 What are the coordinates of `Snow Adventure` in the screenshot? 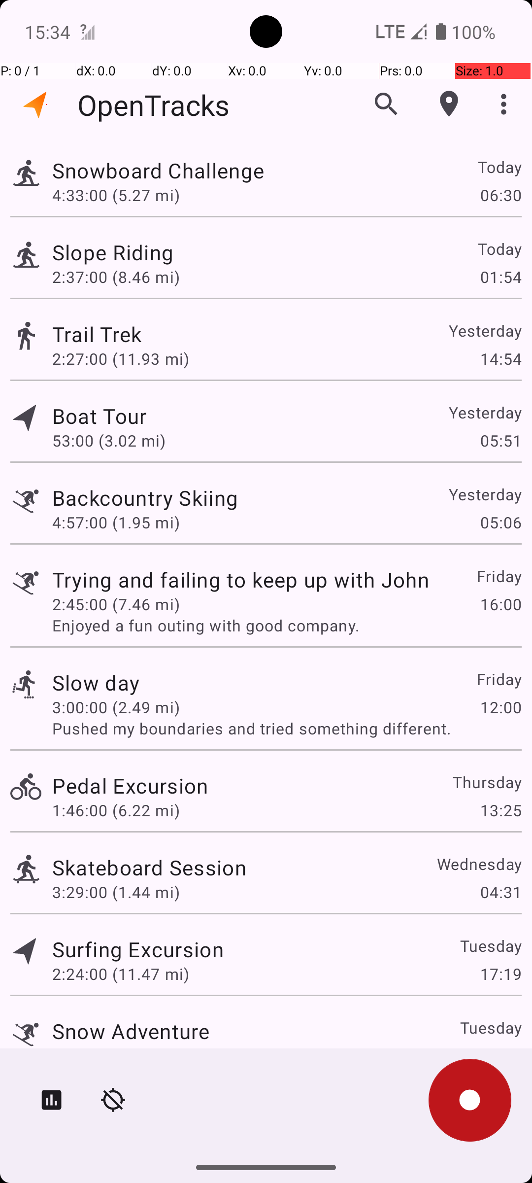 It's located at (131, 1031).